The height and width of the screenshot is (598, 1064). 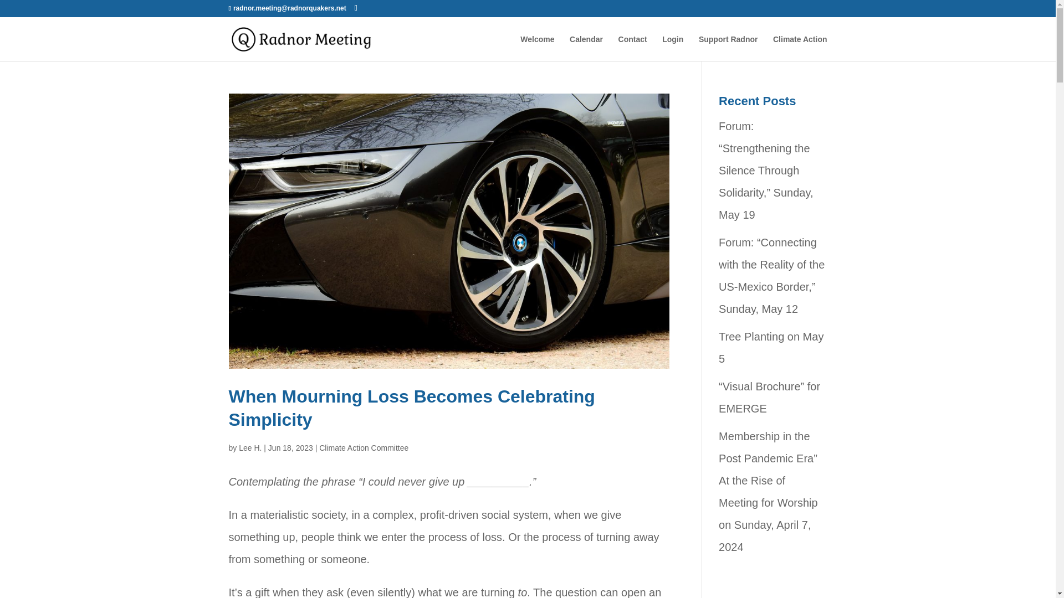 What do you see at coordinates (250, 447) in the screenshot?
I see `Posts by Lee H.` at bounding box center [250, 447].